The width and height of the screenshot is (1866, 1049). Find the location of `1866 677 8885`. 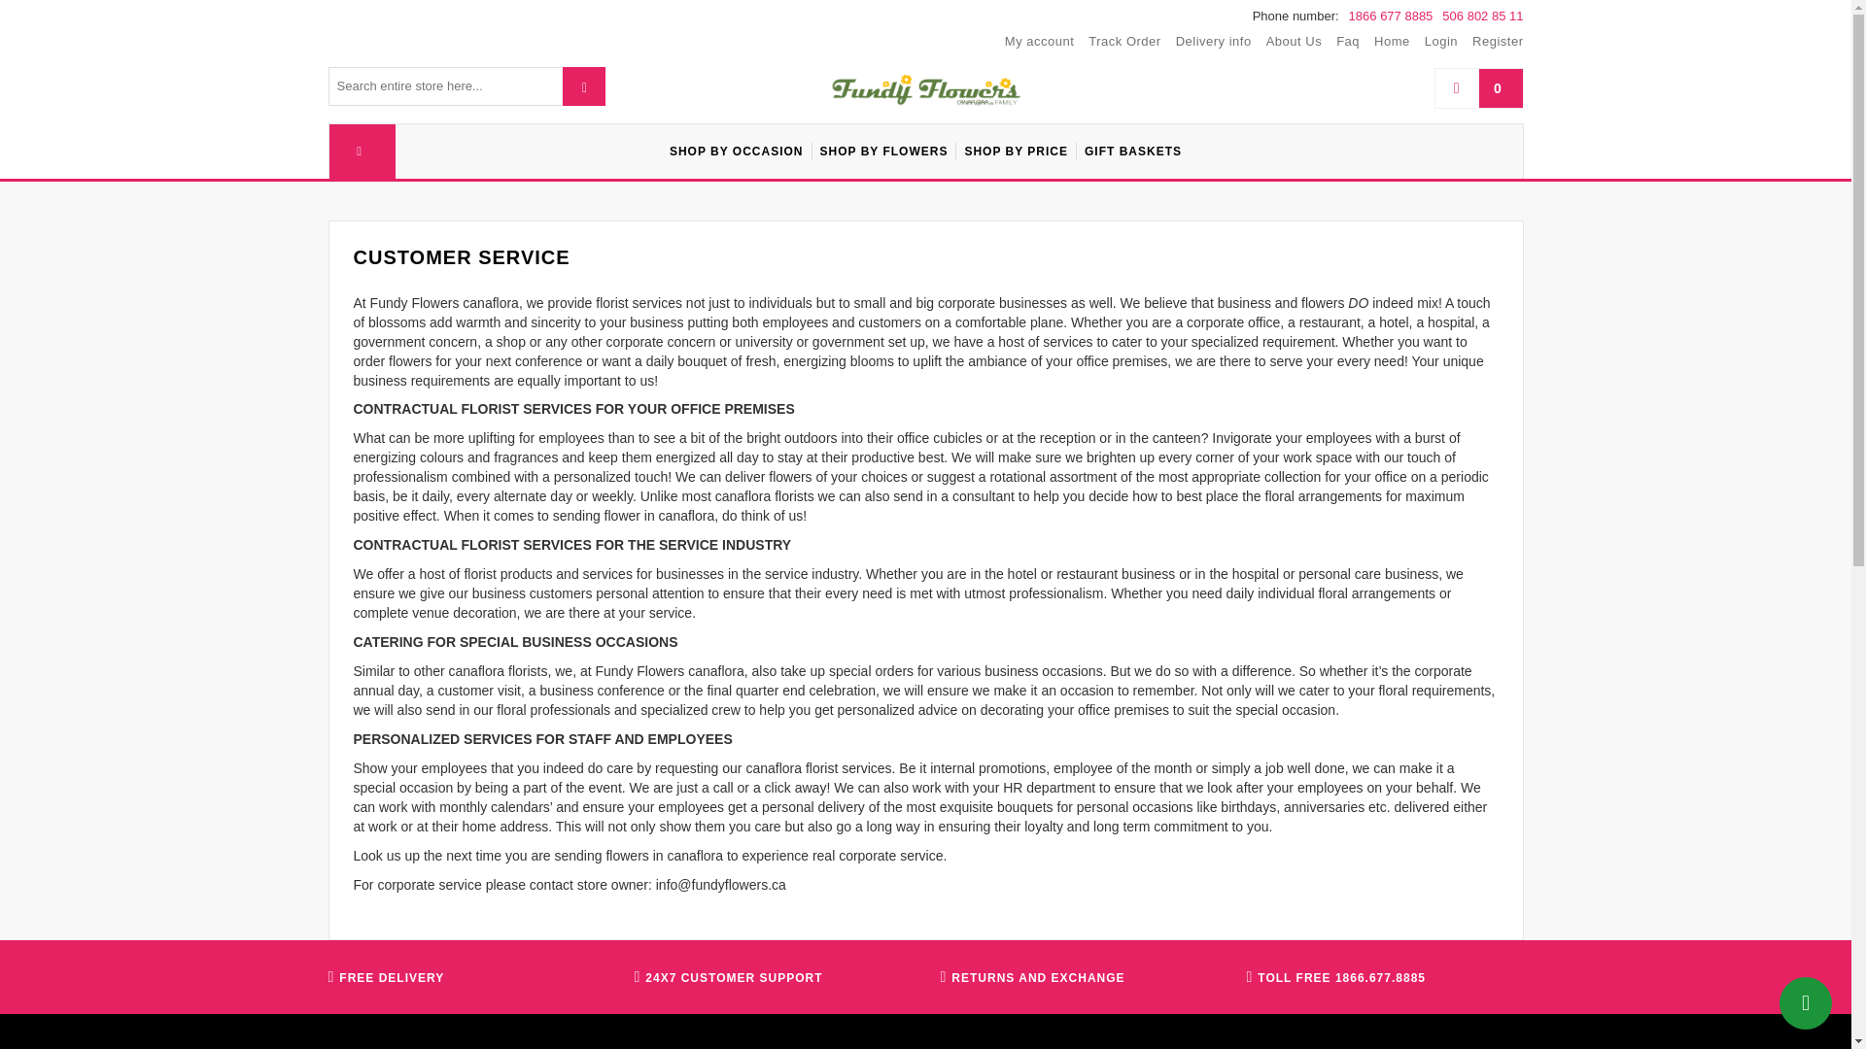

1866 677 8885 is located at coordinates (1391, 17).